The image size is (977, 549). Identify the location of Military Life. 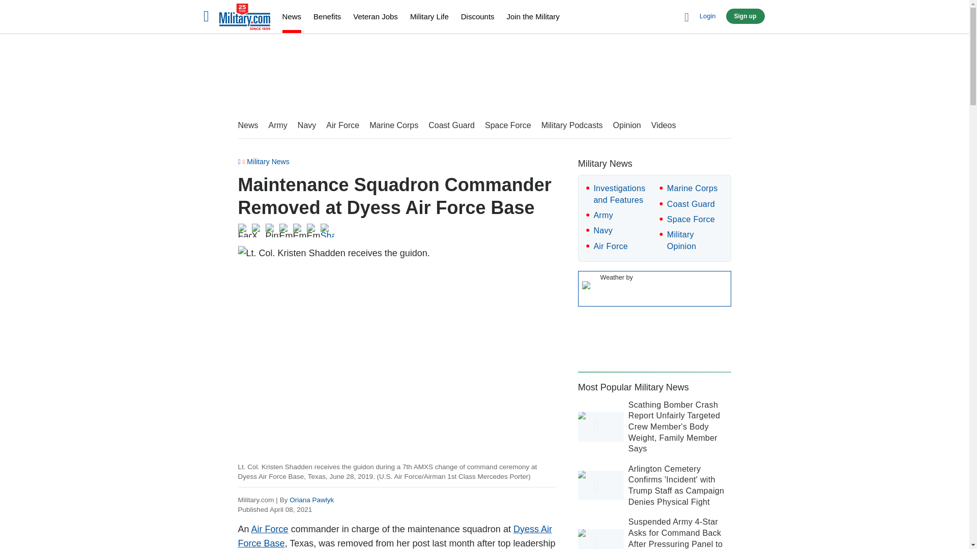
(429, 16).